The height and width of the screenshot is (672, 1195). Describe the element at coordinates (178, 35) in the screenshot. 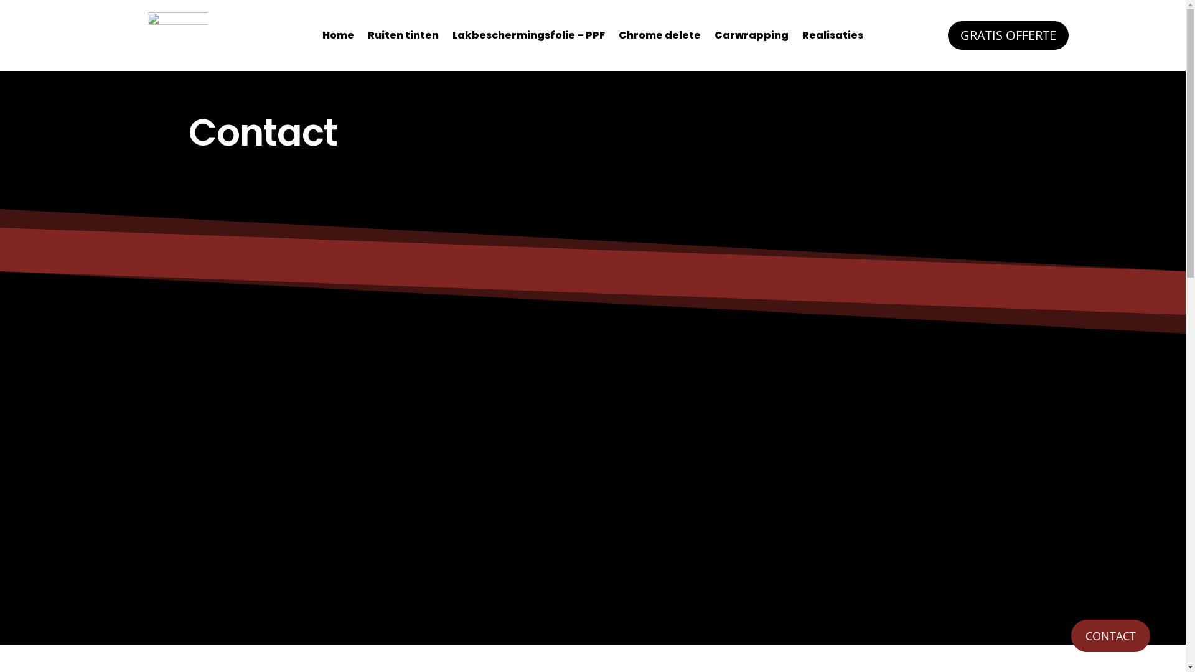

I see `LOGO IN ROOD BETON` at that location.